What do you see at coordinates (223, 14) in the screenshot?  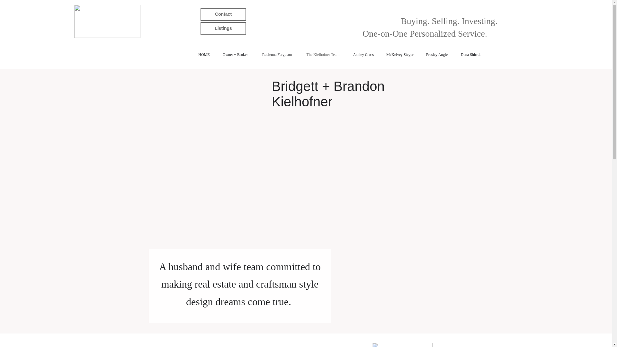 I see `Contact` at bounding box center [223, 14].